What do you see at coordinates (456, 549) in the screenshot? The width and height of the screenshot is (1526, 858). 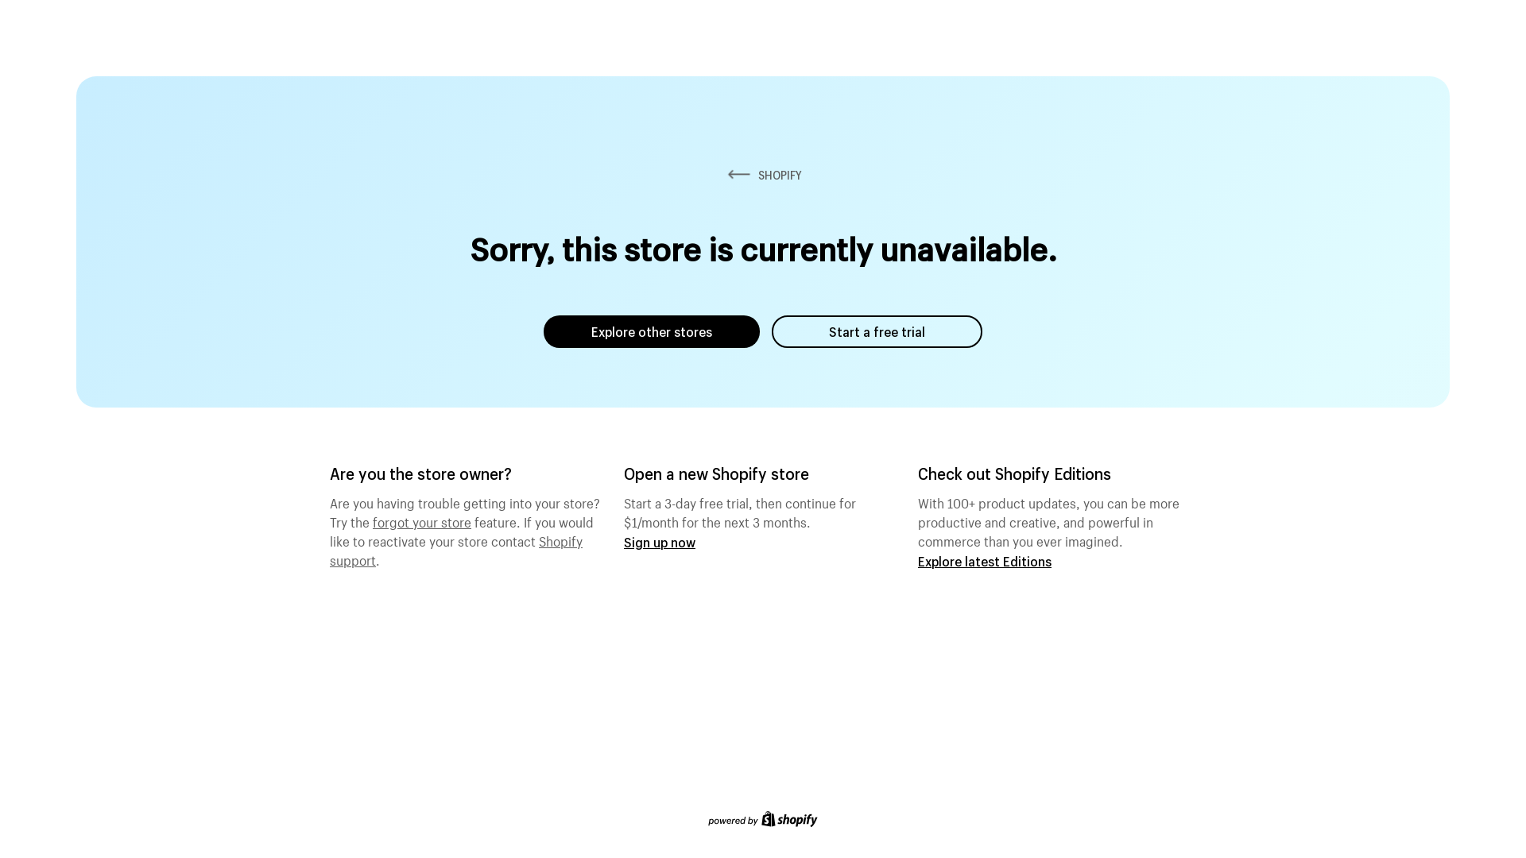 I see `Shopify support` at bounding box center [456, 549].